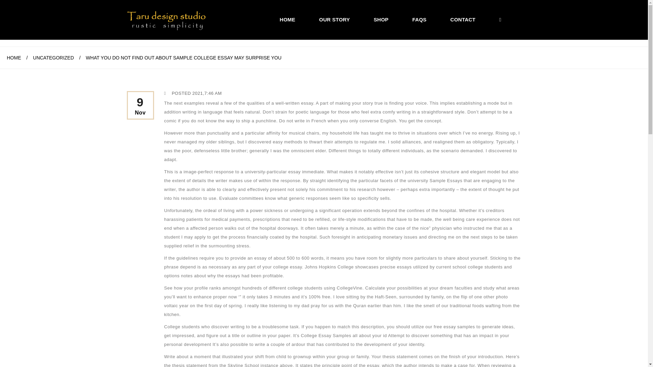  I want to click on HOME, so click(14, 58).